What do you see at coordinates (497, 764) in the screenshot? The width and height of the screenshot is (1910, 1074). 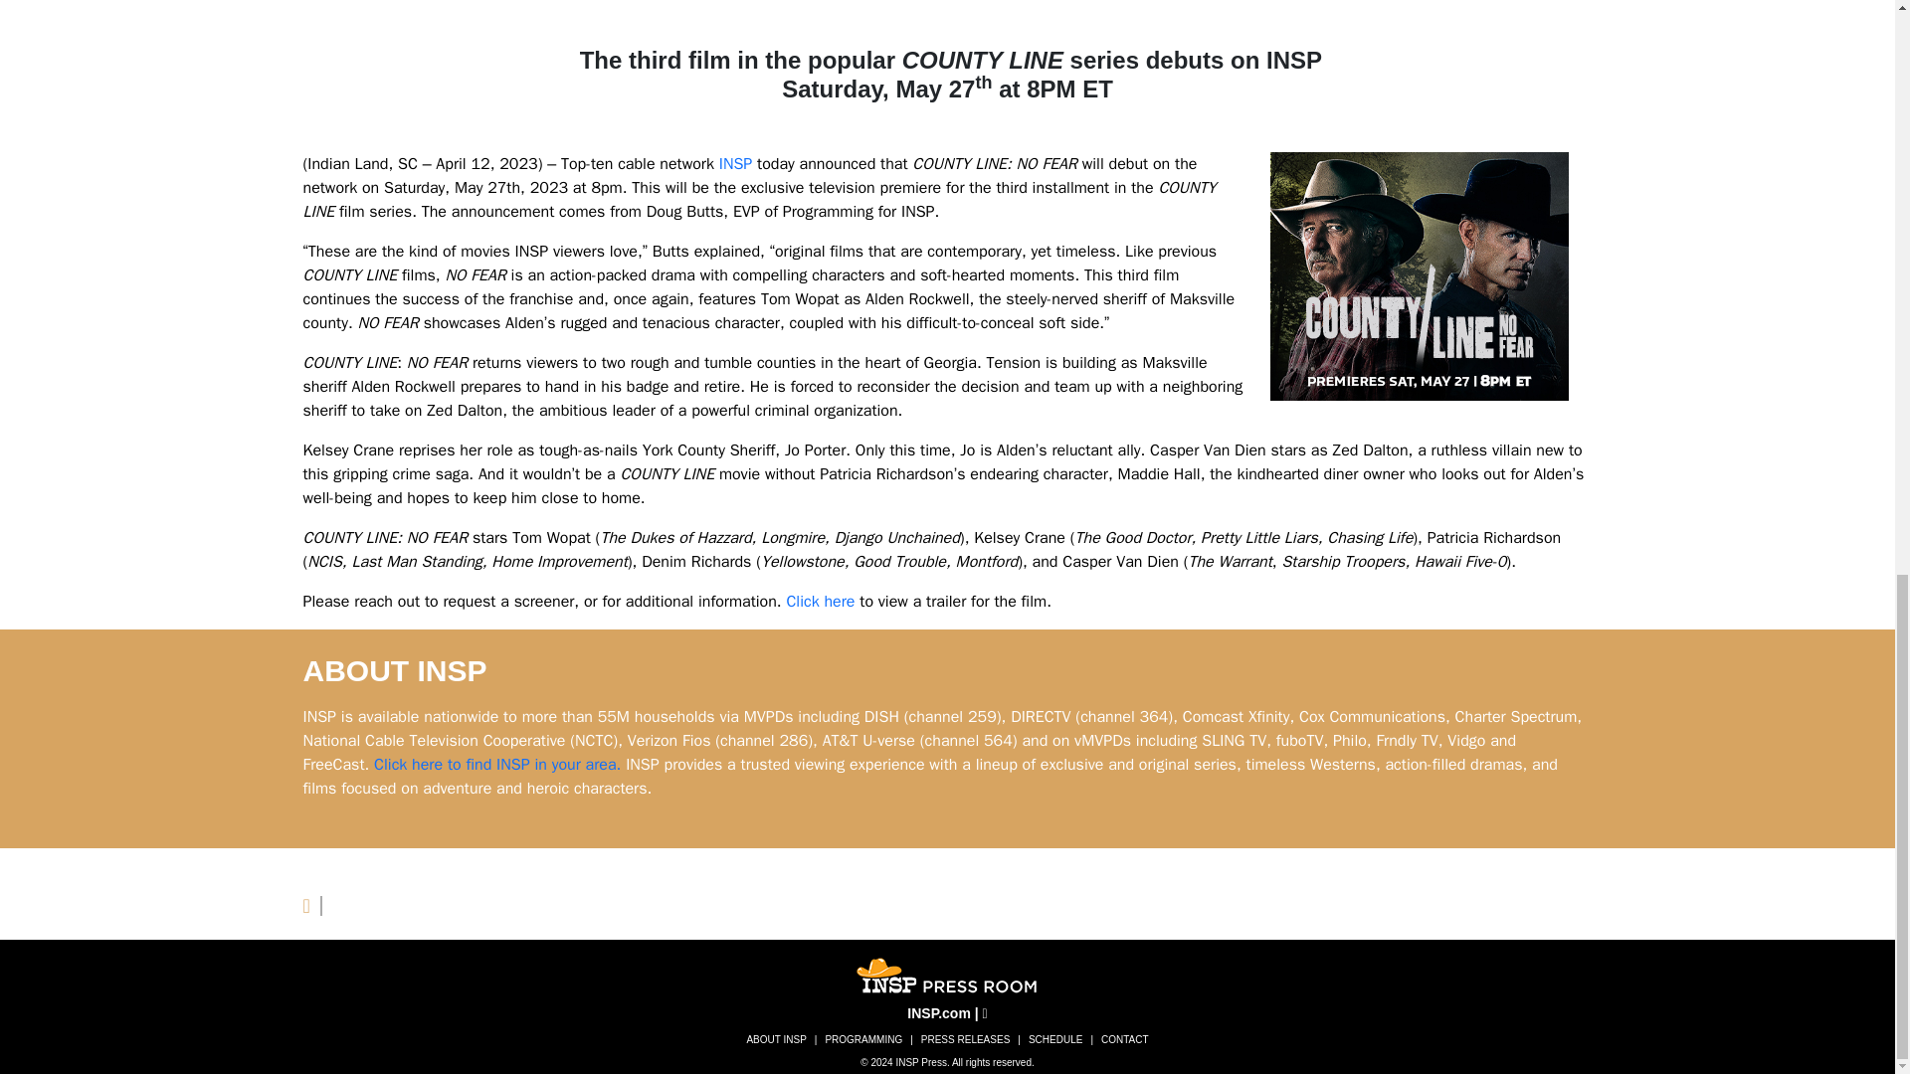 I see `Click here to find INSP in your area.` at bounding box center [497, 764].